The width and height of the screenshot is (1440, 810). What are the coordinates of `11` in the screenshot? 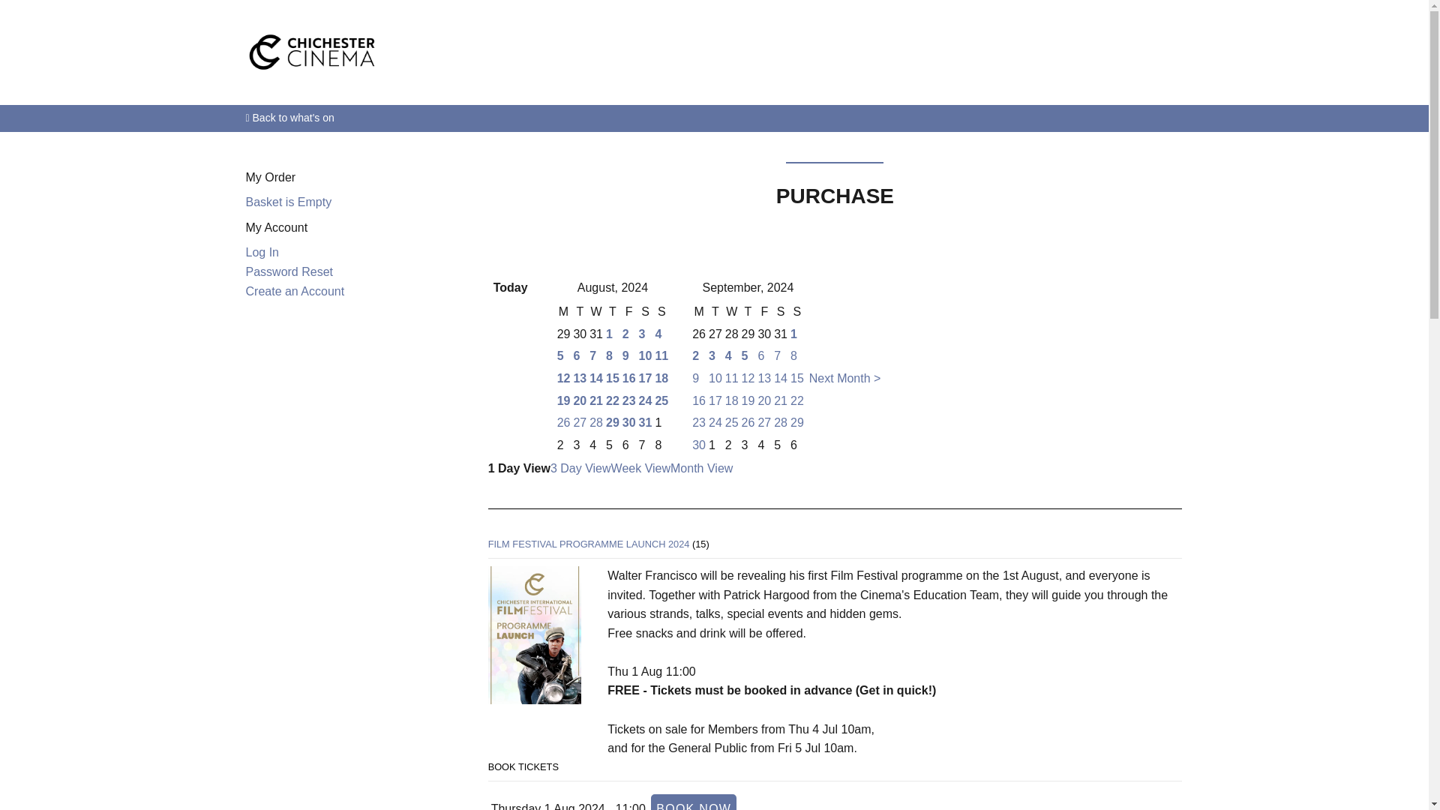 It's located at (661, 355).